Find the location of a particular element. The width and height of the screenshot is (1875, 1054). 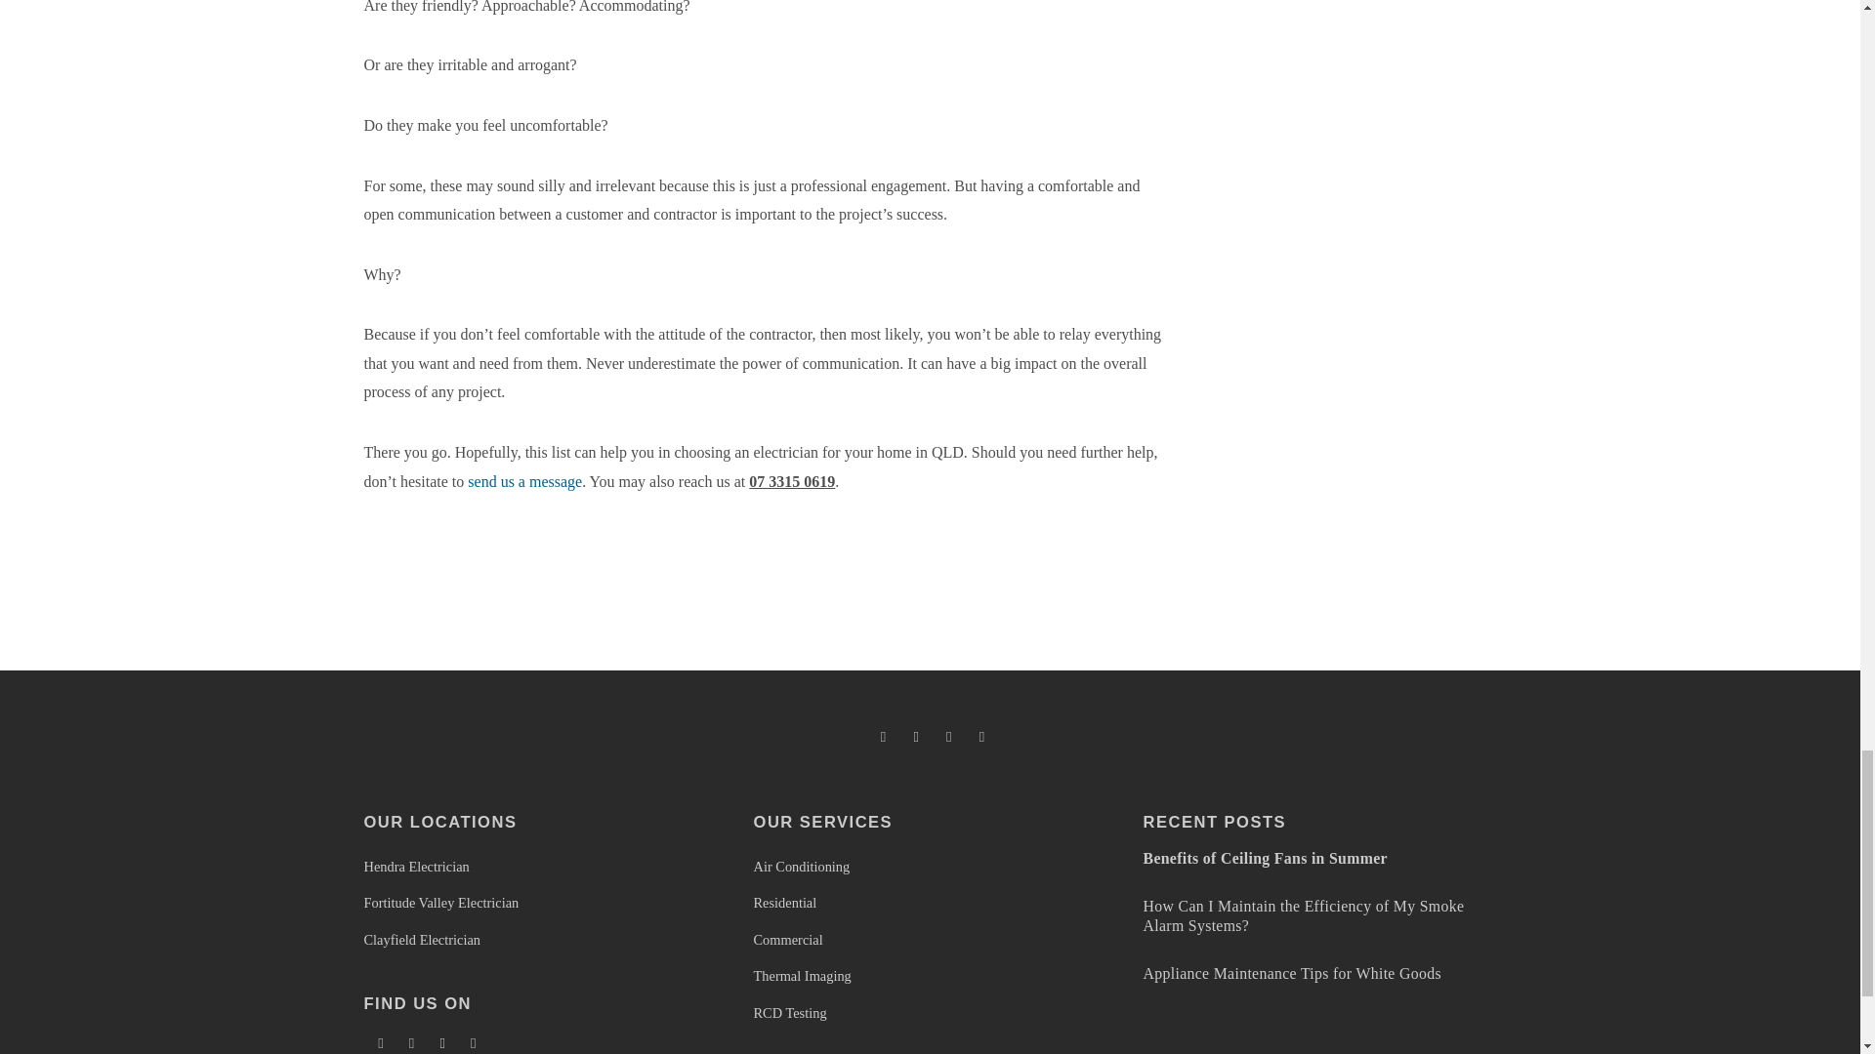

Hendra Electrician is located at coordinates (416, 867).